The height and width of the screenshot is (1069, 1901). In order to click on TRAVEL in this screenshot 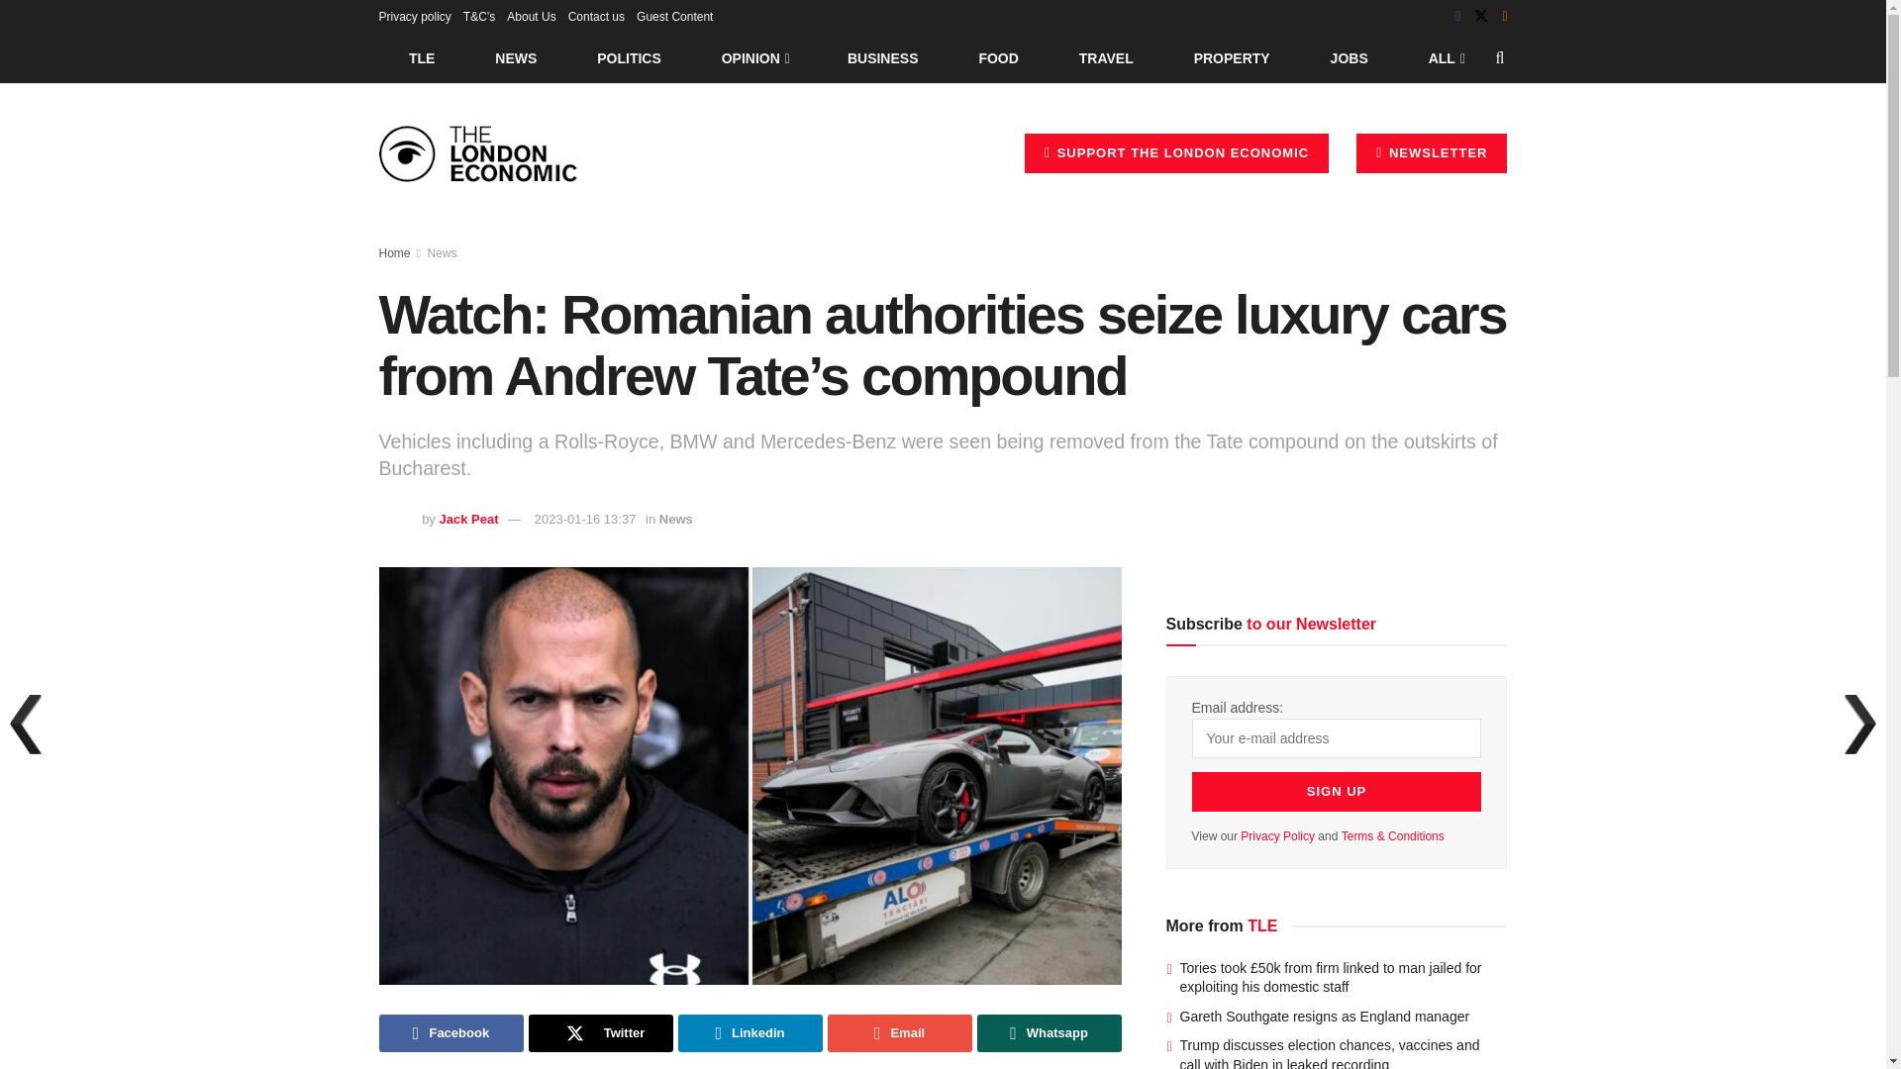, I will do `click(1106, 57)`.